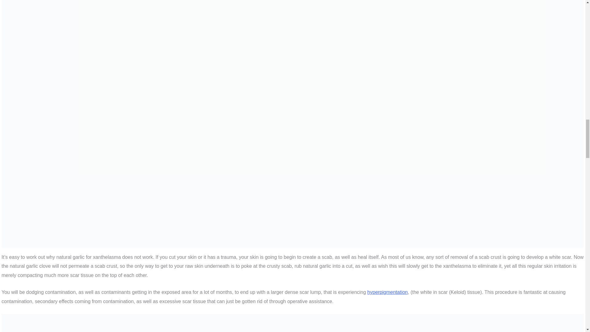 The image size is (590, 332). I want to click on xanthelasma removal garlic, so click(293, 323).